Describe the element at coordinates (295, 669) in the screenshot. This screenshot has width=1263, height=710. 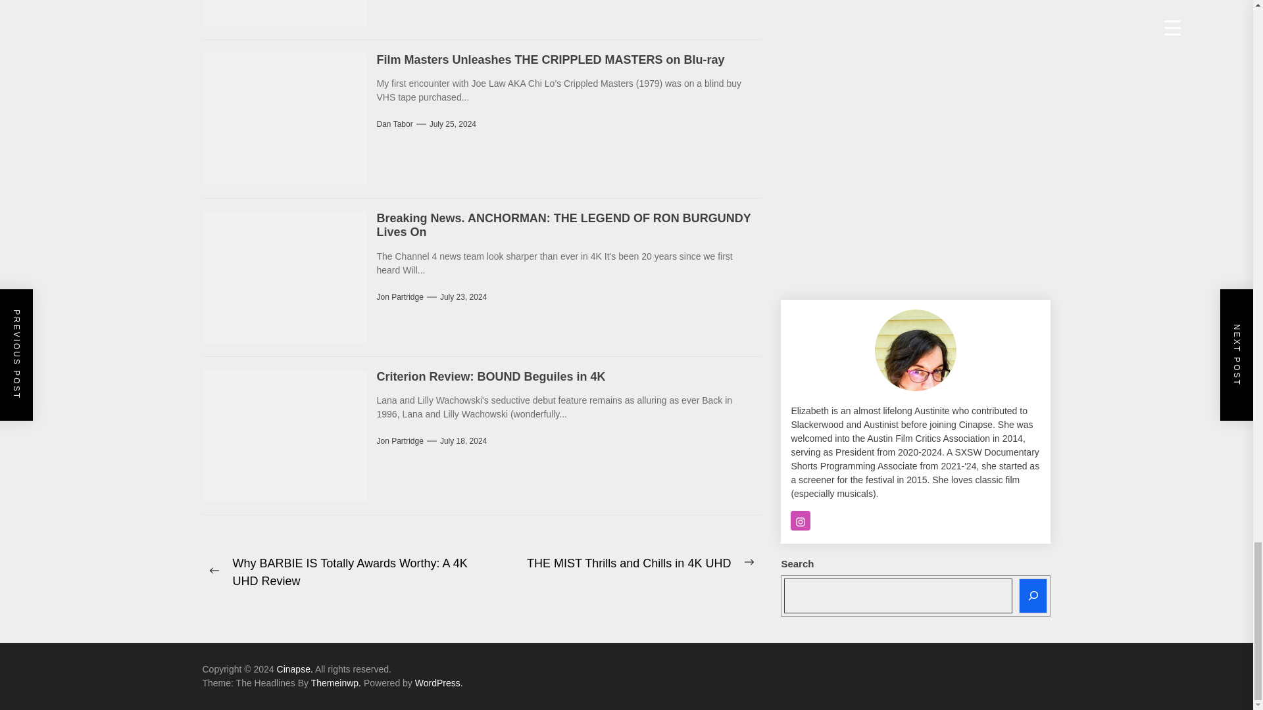
I see `Cinapse` at that location.